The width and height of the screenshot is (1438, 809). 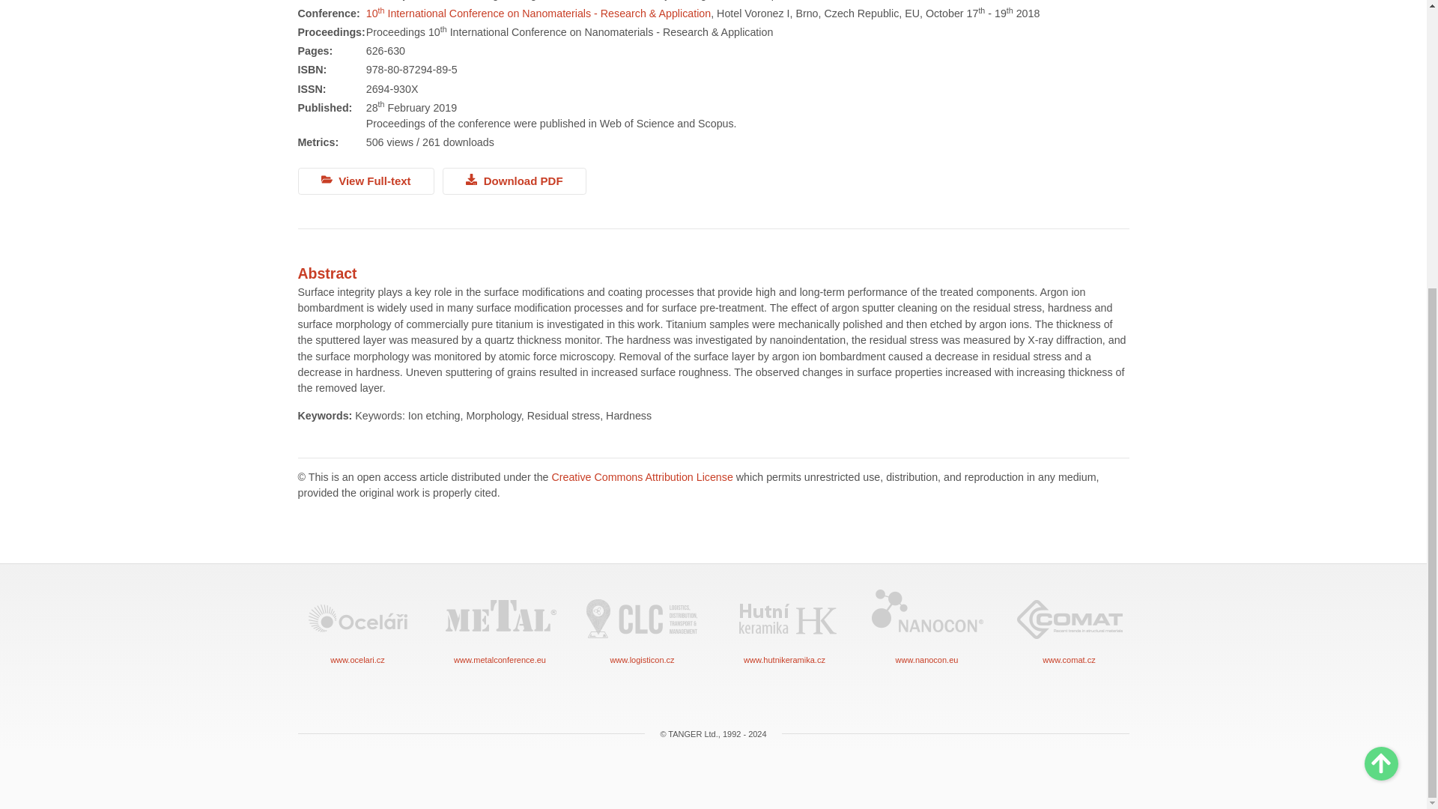 I want to click on www.logisticon.cz, so click(x=643, y=626).